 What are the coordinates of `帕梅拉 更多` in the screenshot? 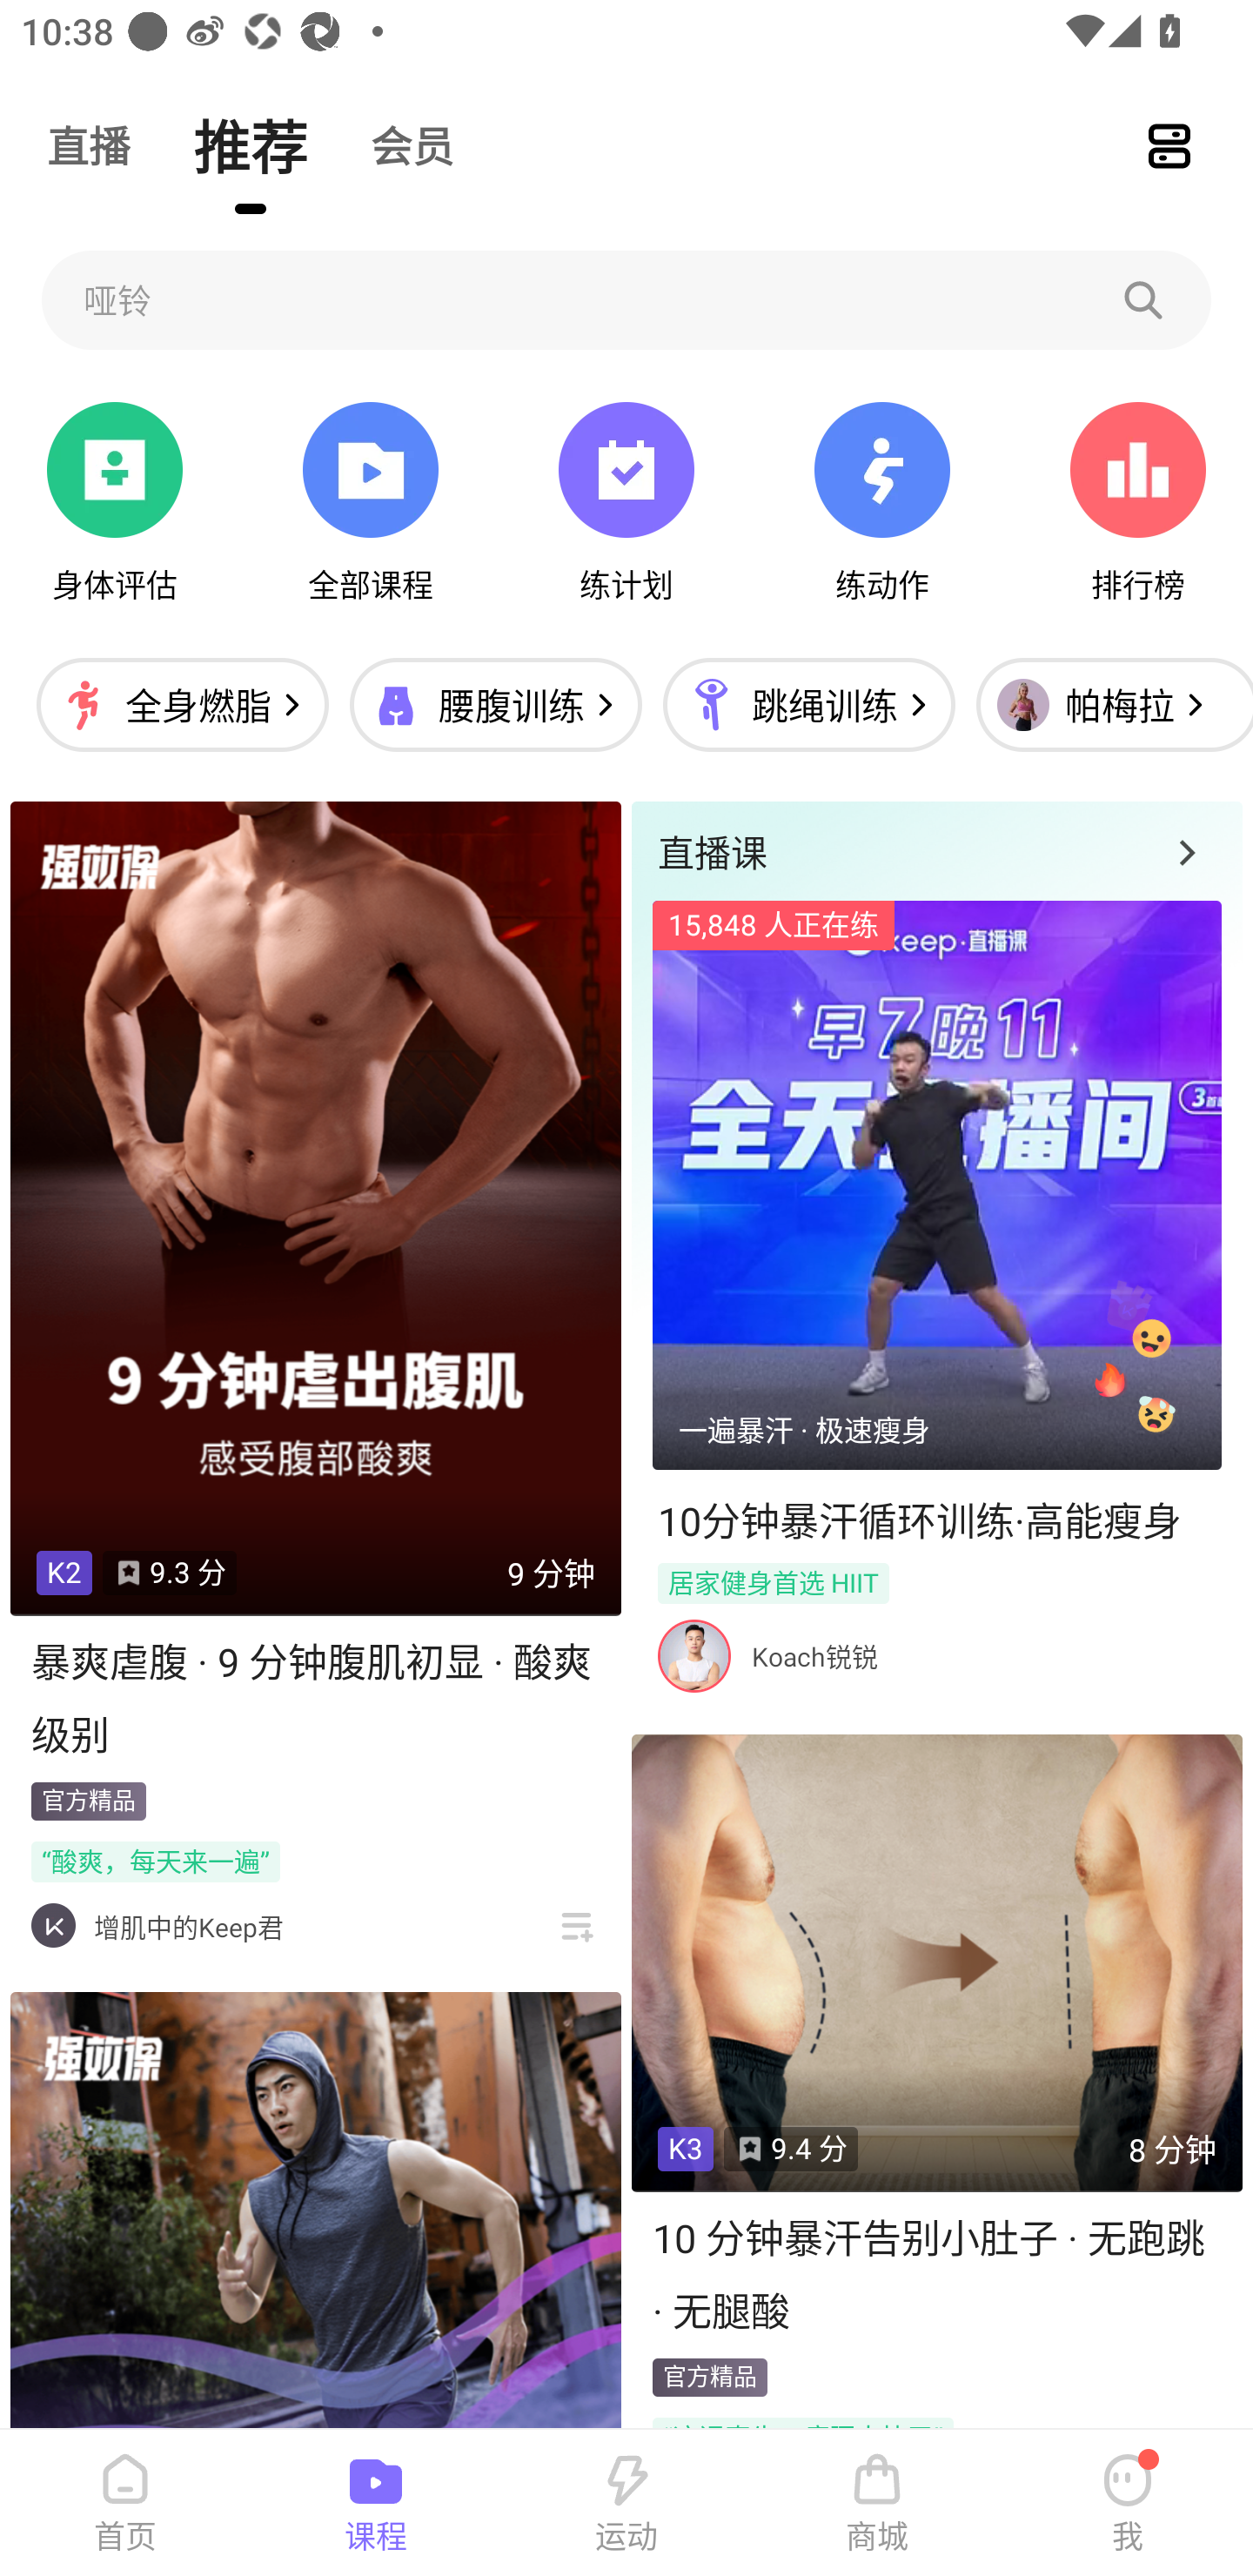 It's located at (1107, 704).